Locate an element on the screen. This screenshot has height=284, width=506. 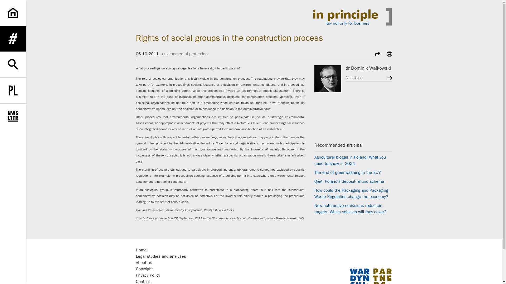
expand newsletter subscription form is located at coordinates (13, 116).